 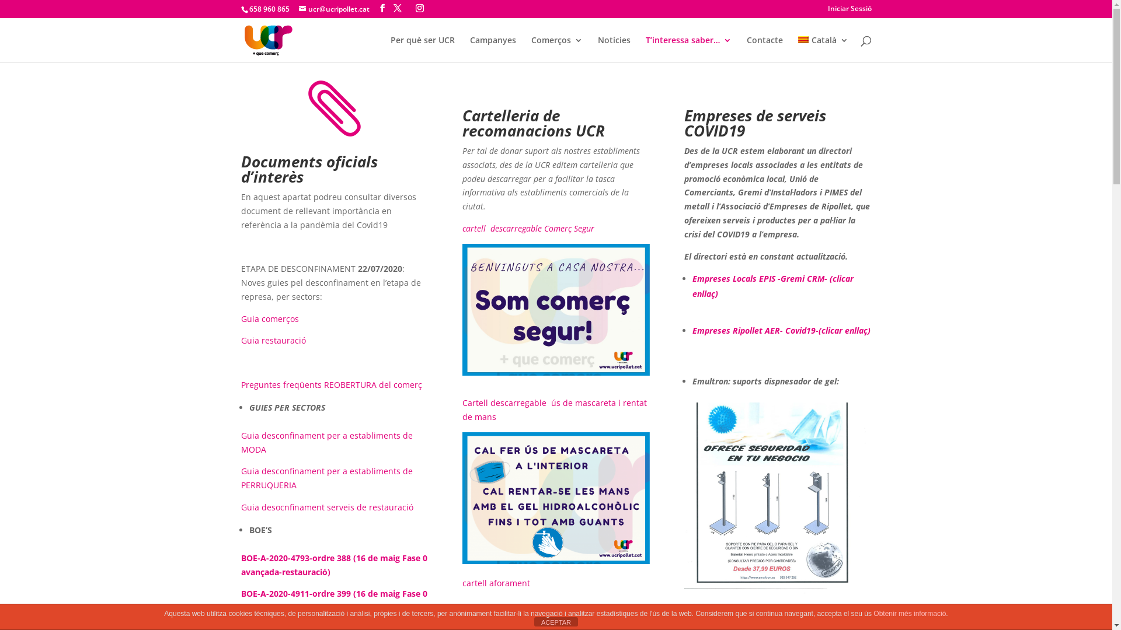 What do you see at coordinates (765, 49) in the screenshot?
I see `Contacte` at bounding box center [765, 49].